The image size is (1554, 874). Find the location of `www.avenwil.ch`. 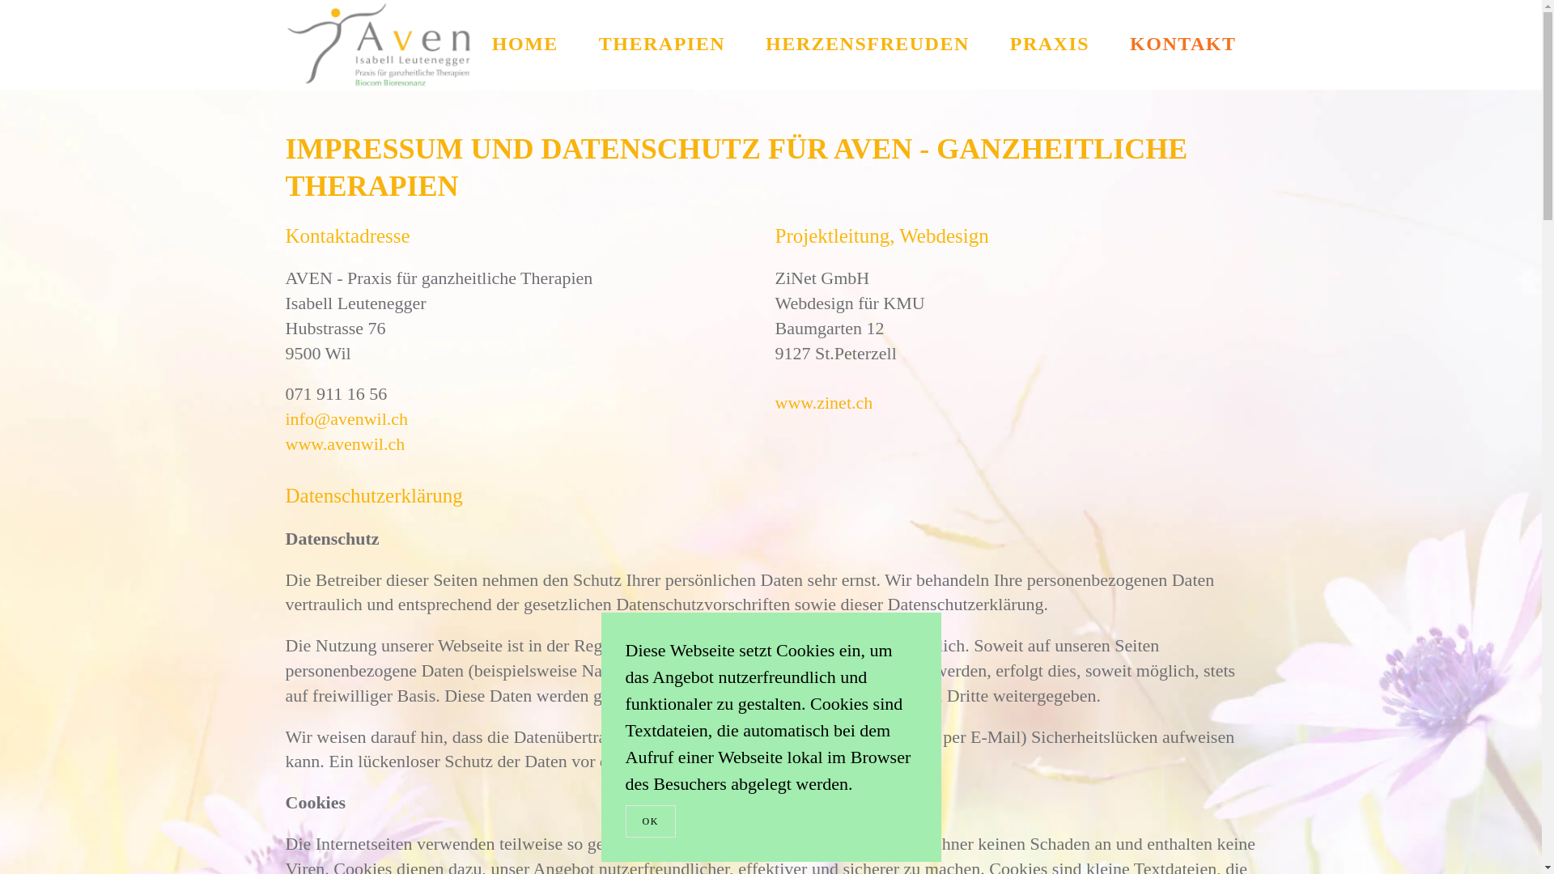

www.avenwil.ch is located at coordinates (345, 443).